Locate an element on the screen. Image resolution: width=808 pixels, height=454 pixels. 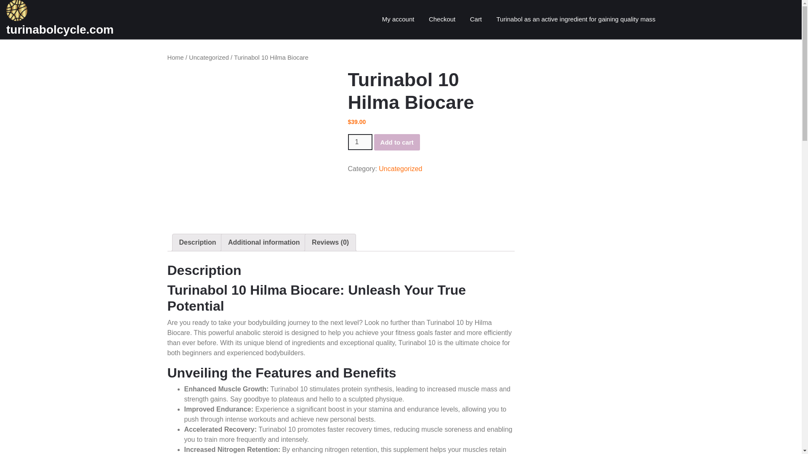
Cart is located at coordinates (476, 19).